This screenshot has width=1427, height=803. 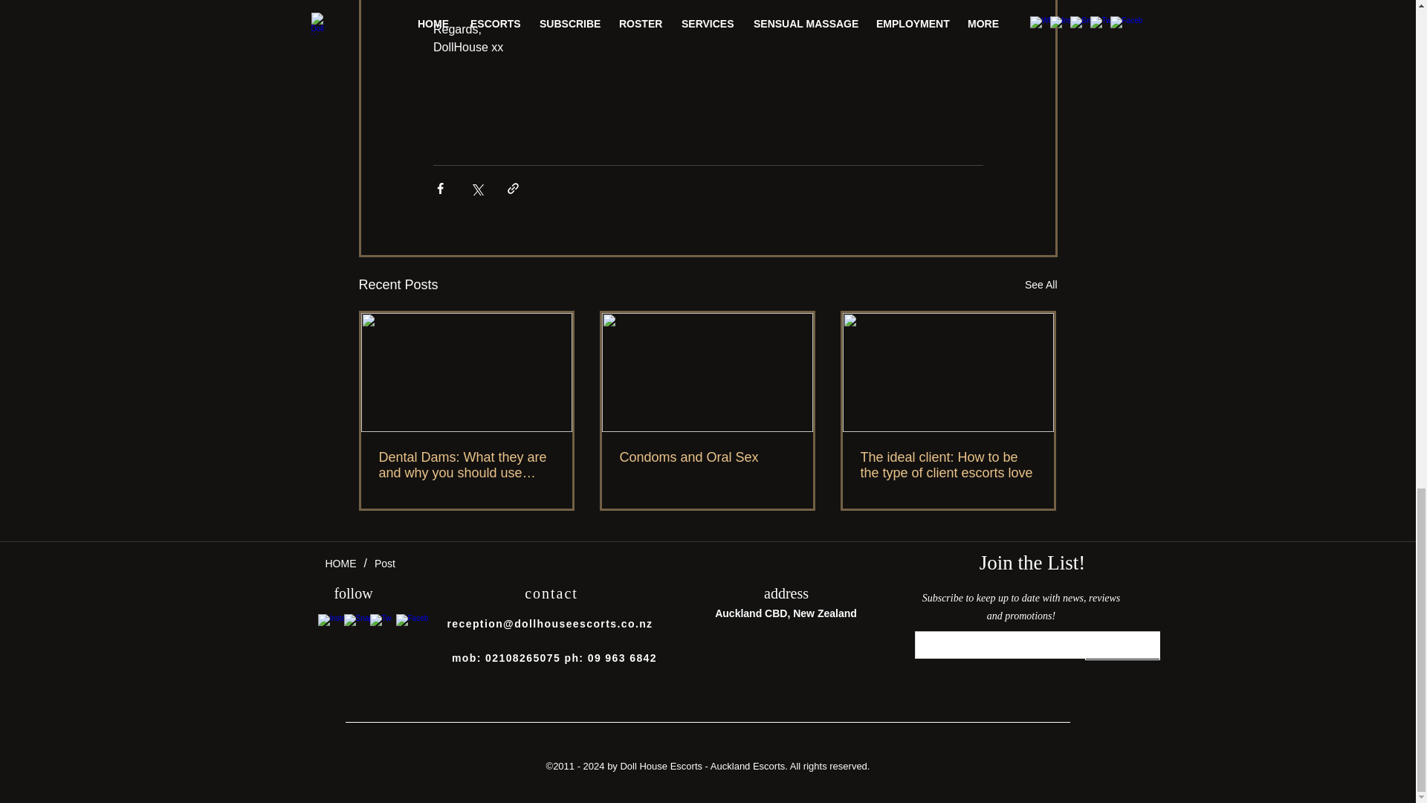 I want to click on Condoms and Oral Sex, so click(x=707, y=457).